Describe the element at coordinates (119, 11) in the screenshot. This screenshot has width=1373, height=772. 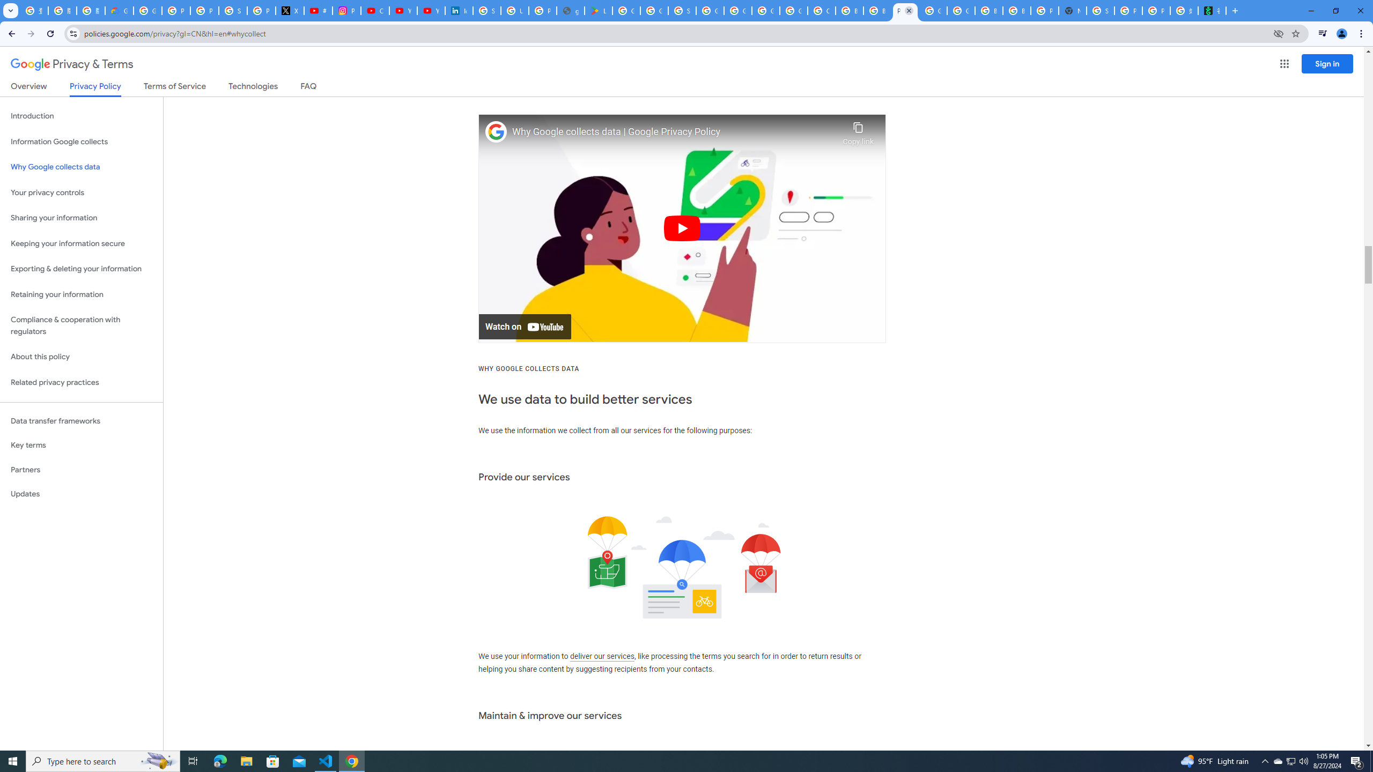
I see `Google Cloud Privacy Notice` at that location.